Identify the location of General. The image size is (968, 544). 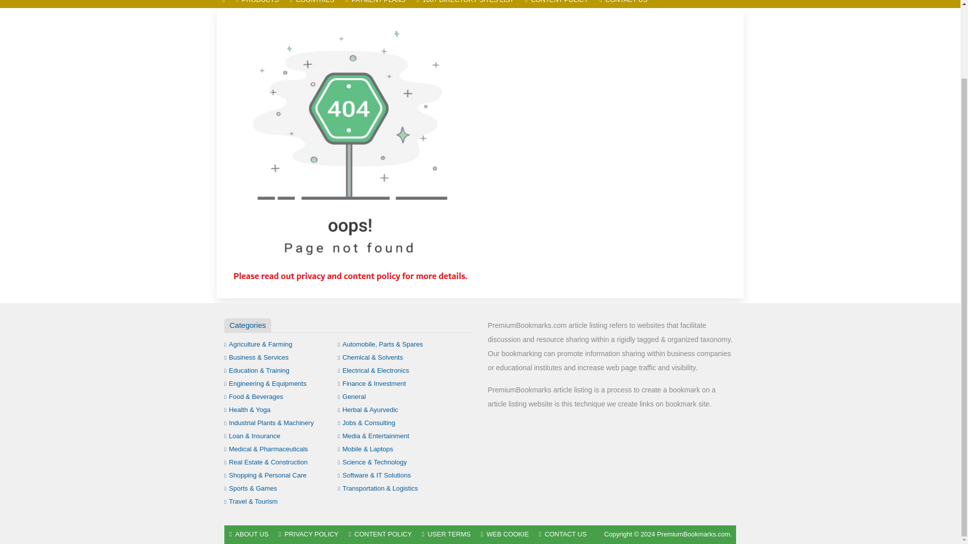
(352, 396).